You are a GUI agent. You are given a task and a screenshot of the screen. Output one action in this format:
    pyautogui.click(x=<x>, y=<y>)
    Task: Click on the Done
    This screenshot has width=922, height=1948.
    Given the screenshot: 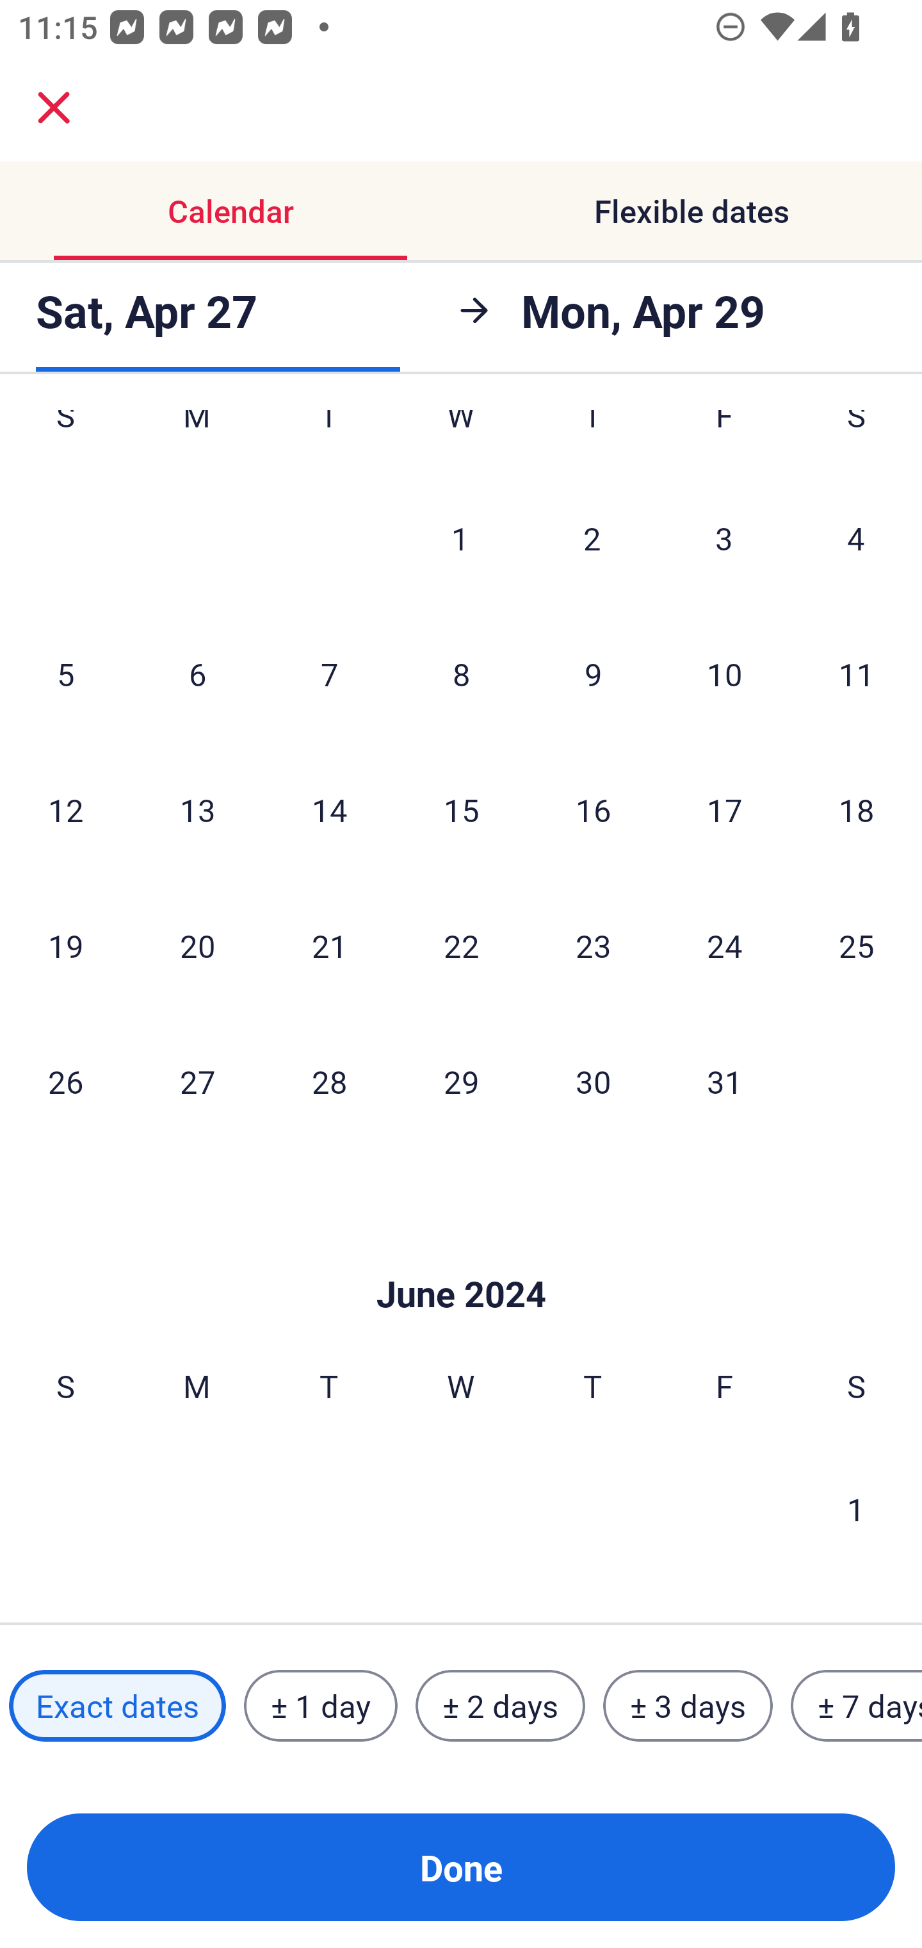 What is the action you would take?
    pyautogui.click(x=461, y=1867)
    